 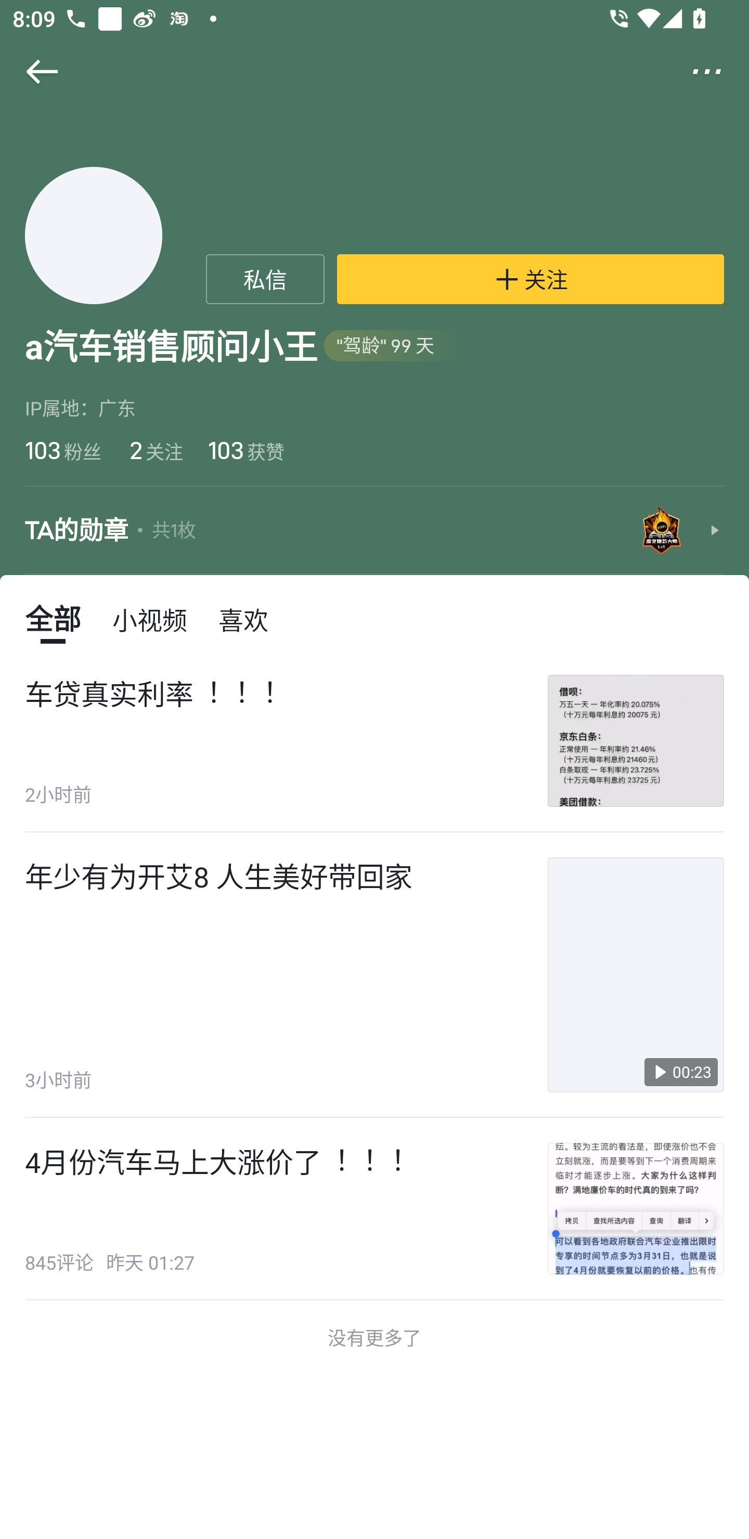 I want to click on 小视频, so click(x=150, y=619).